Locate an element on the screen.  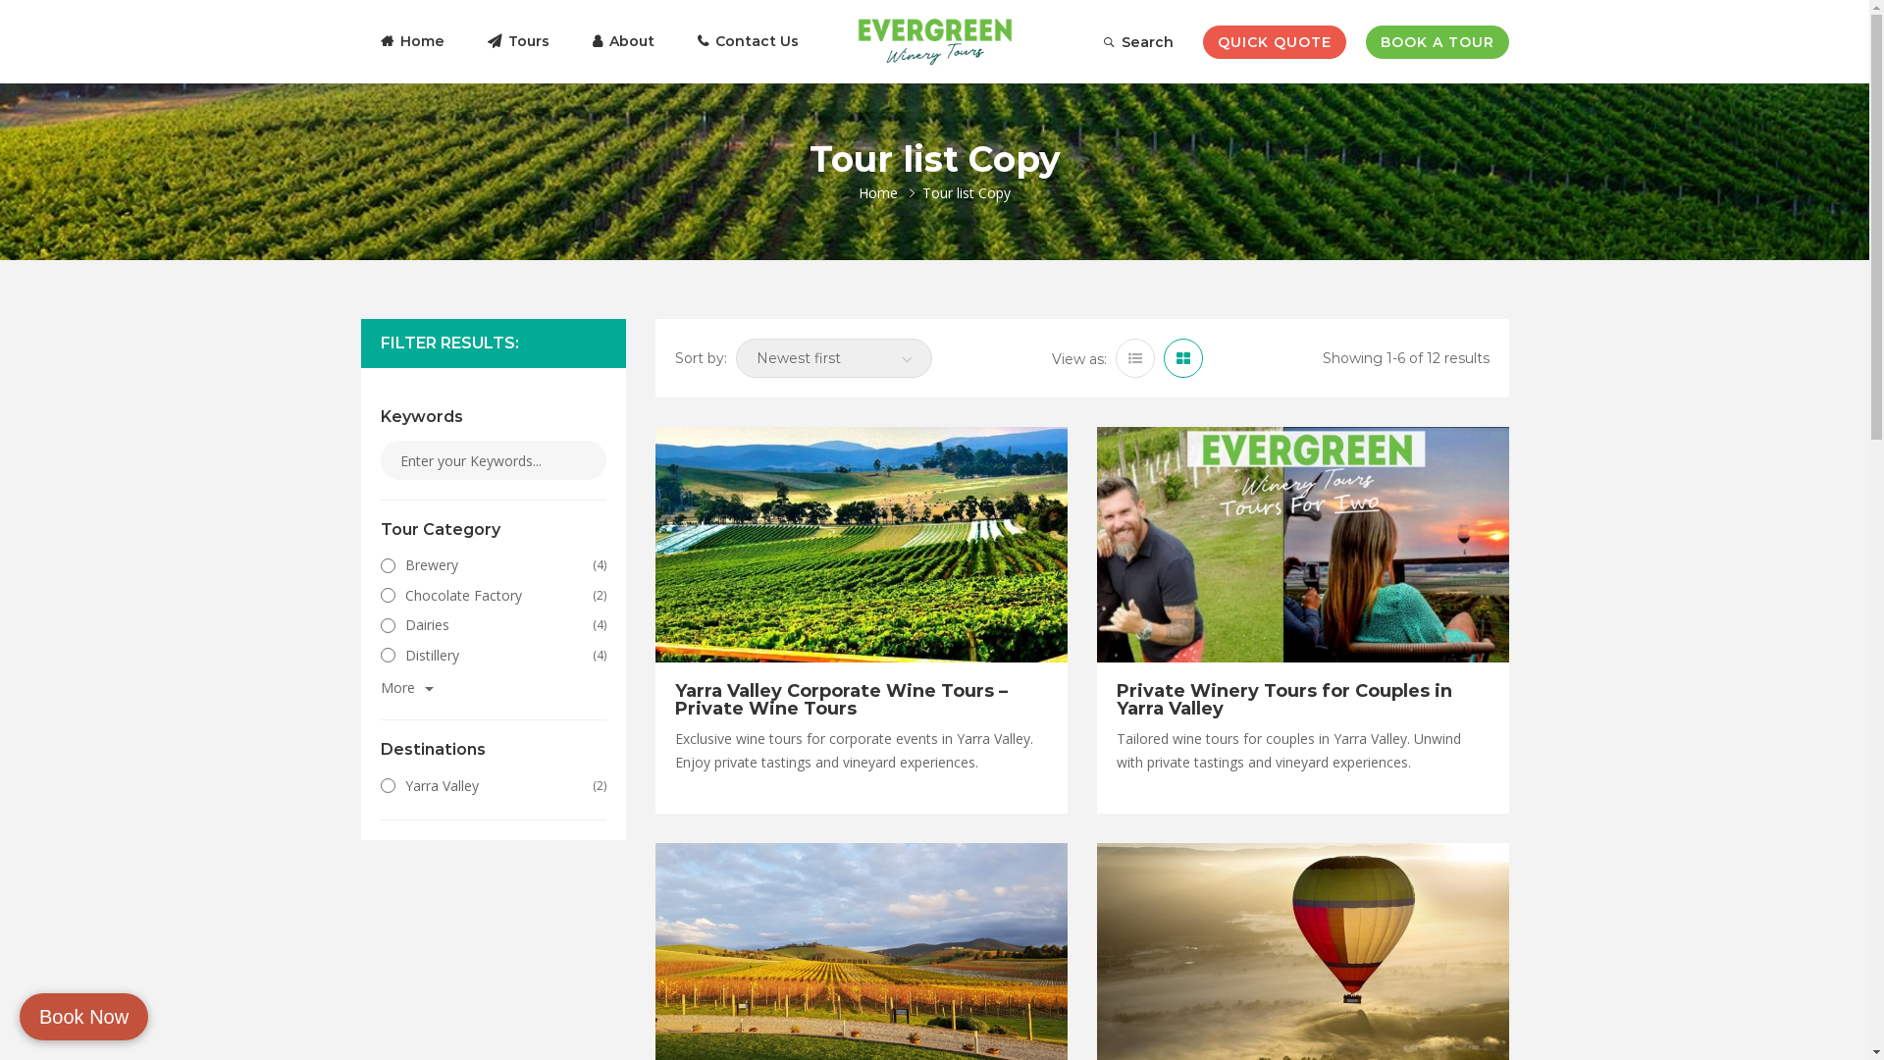
Home is located at coordinates (880, 192).